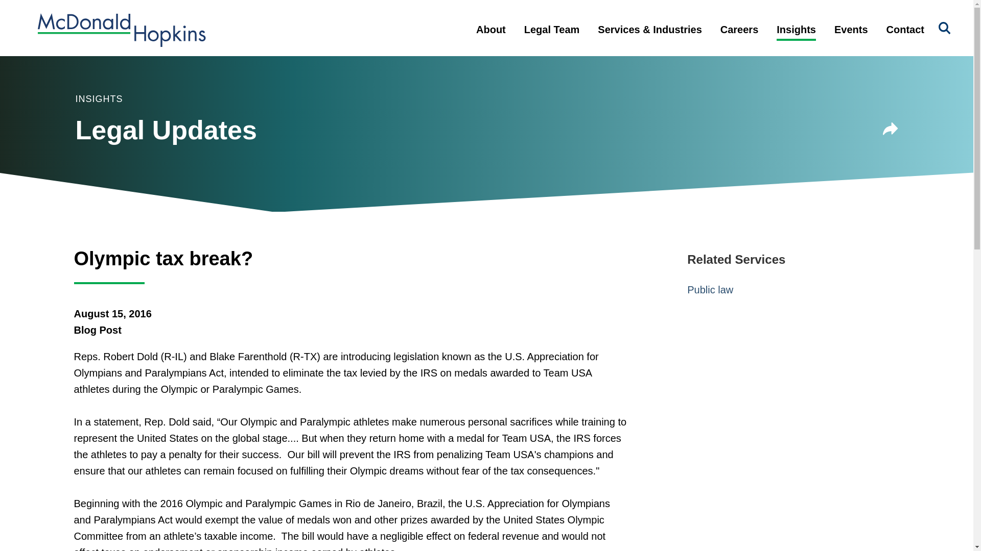 This screenshot has width=981, height=551. Describe the element at coordinates (851, 38) in the screenshot. I see `Events` at that location.